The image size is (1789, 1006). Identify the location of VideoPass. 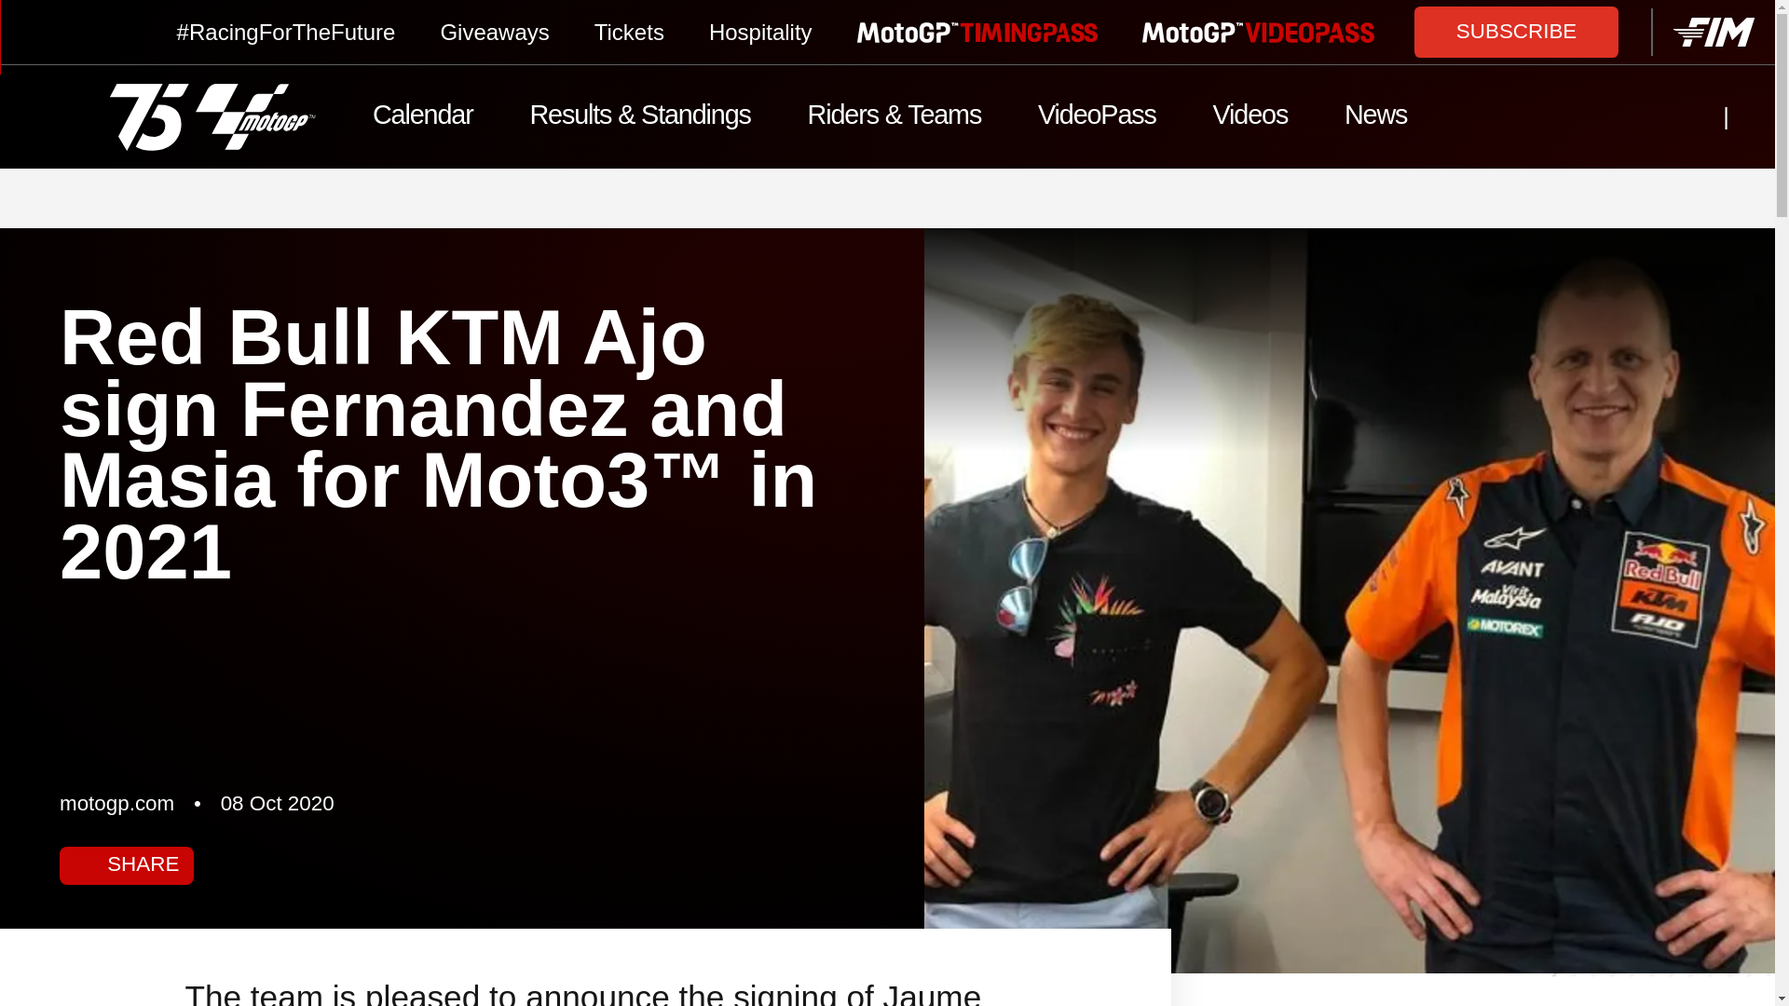
(1098, 117).